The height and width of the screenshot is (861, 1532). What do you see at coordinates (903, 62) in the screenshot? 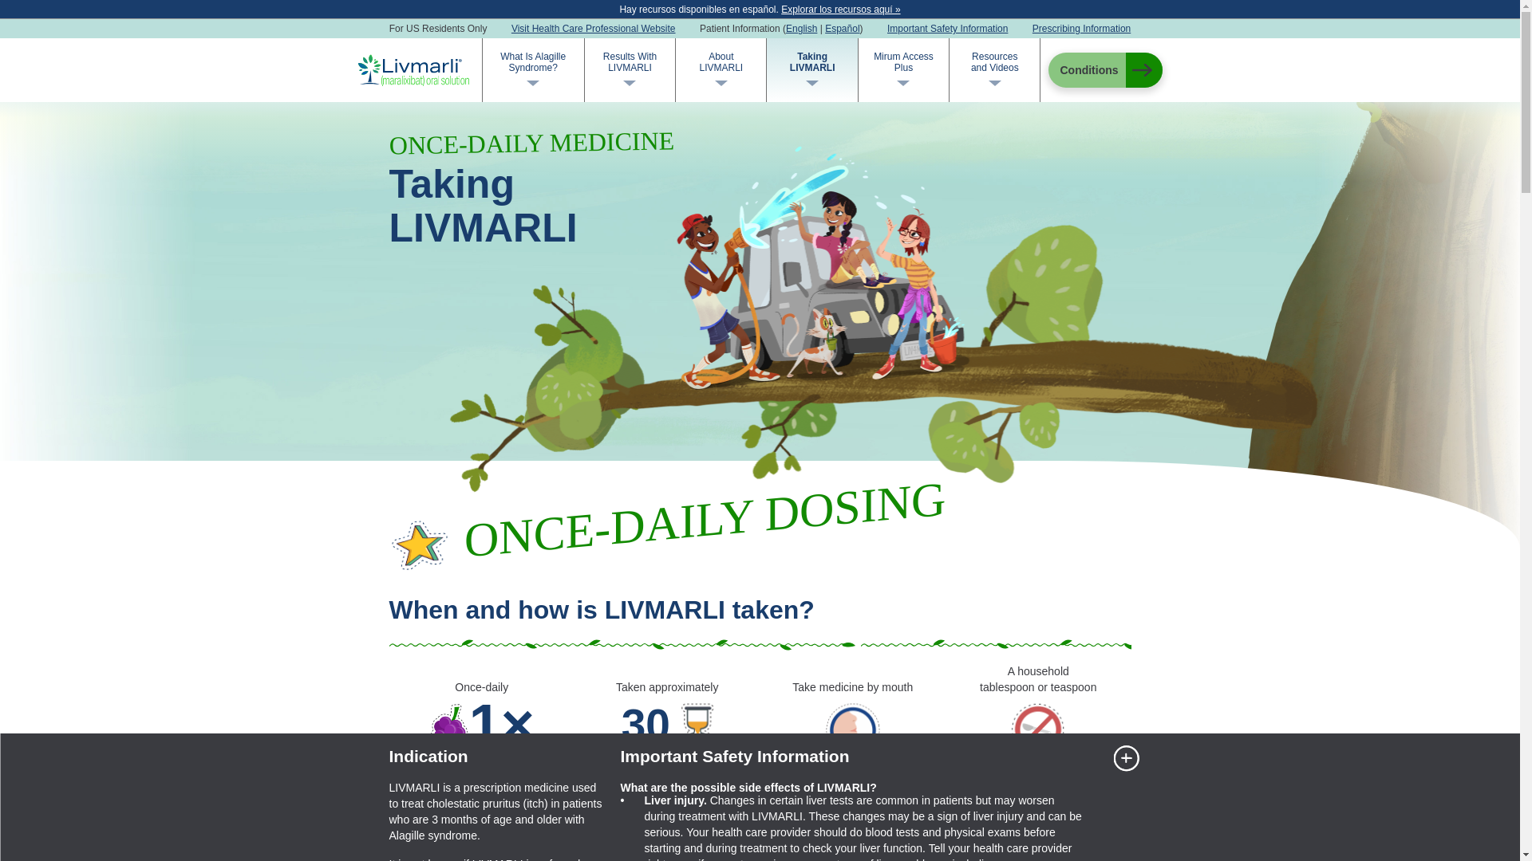
I see `English` at bounding box center [903, 62].